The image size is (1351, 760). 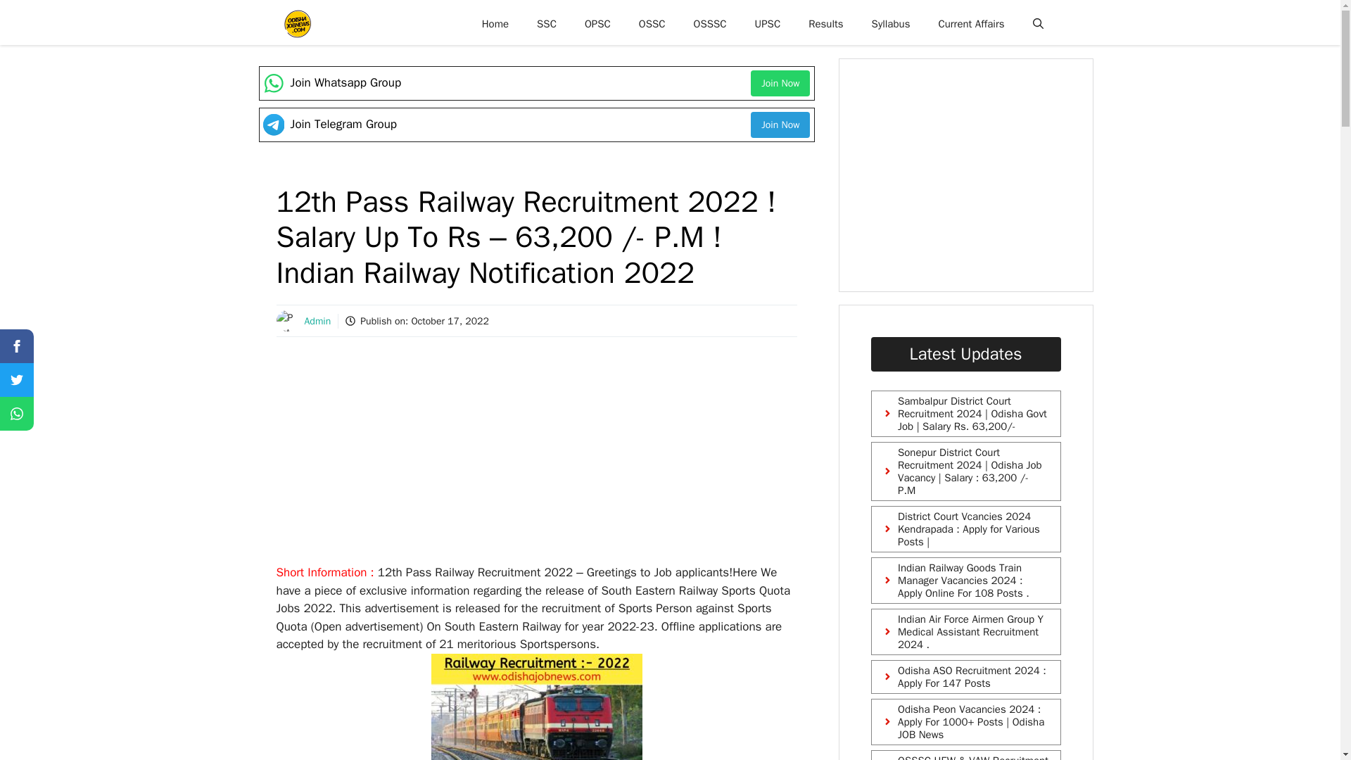 What do you see at coordinates (891, 24) in the screenshot?
I see `Syllabus` at bounding box center [891, 24].